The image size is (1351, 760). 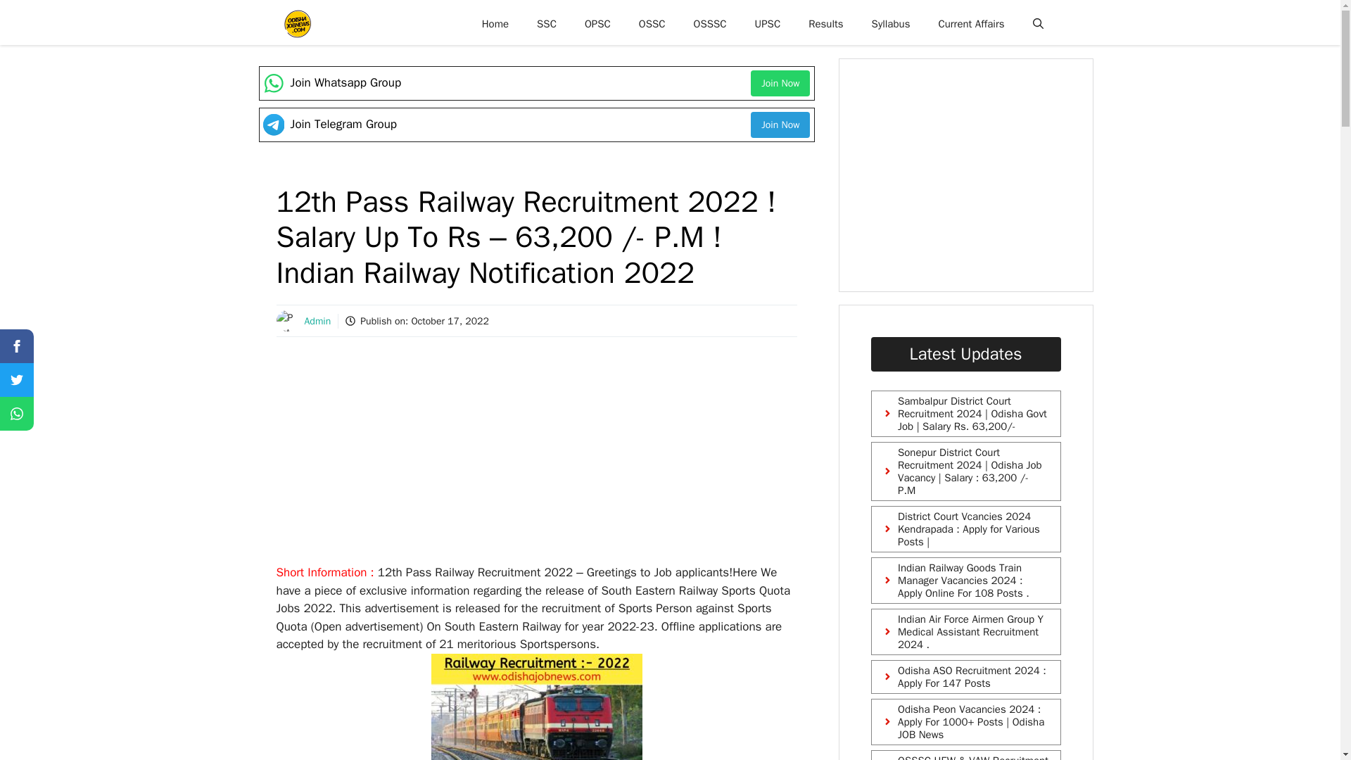 What do you see at coordinates (891, 24) in the screenshot?
I see `Syllabus` at bounding box center [891, 24].